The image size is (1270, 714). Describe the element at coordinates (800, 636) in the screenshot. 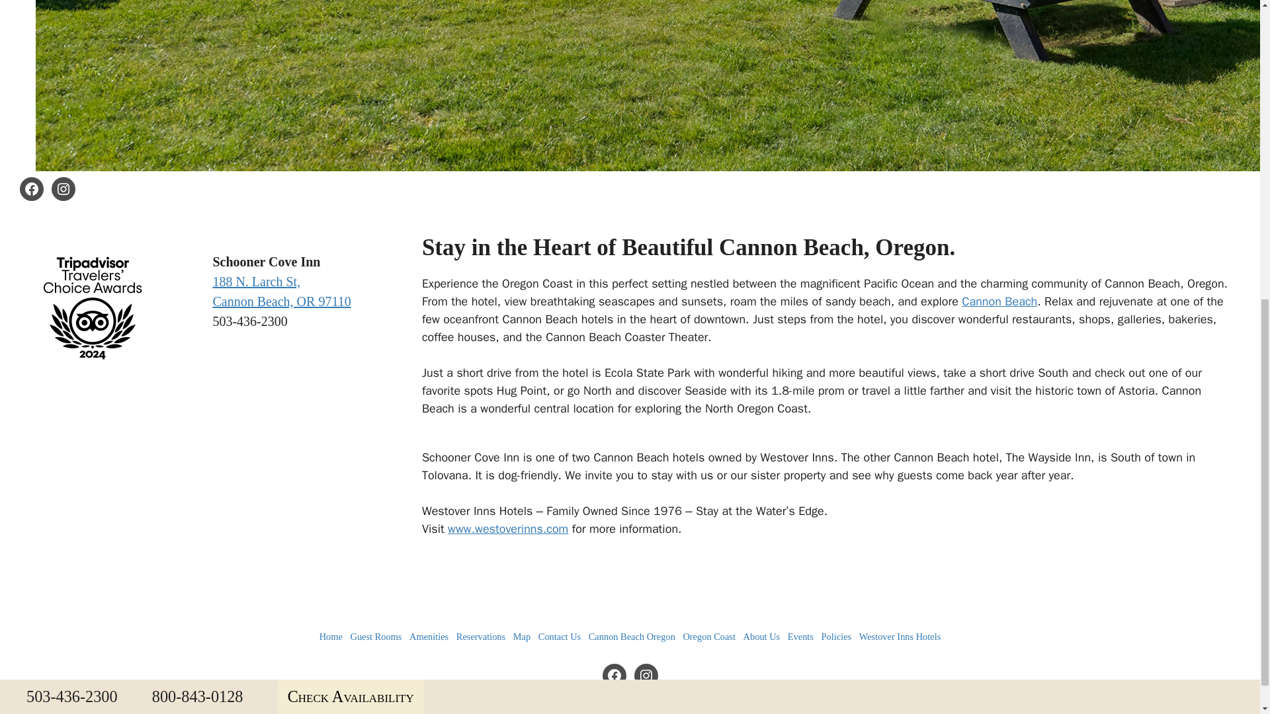

I see `Events` at that location.